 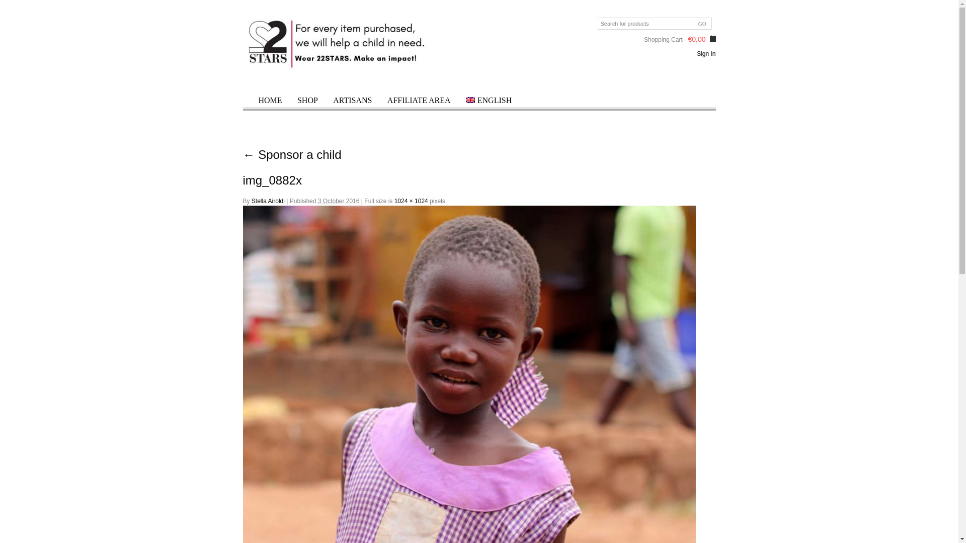 I want to click on ENGLISH, so click(x=489, y=100).